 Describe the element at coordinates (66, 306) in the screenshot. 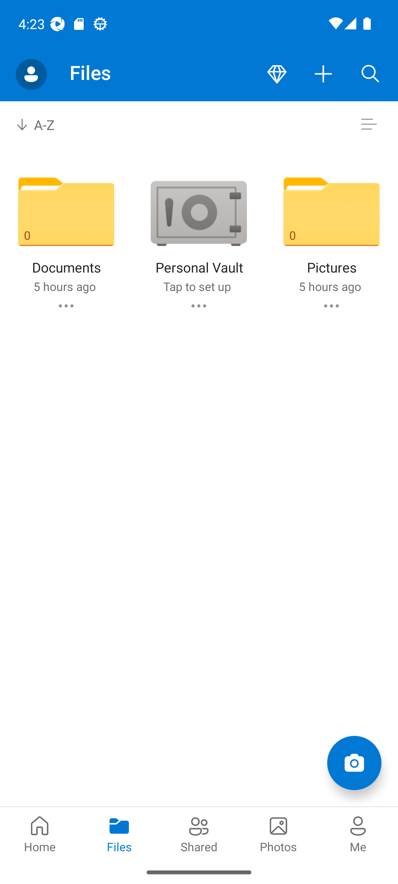

I see `Documents commands` at that location.